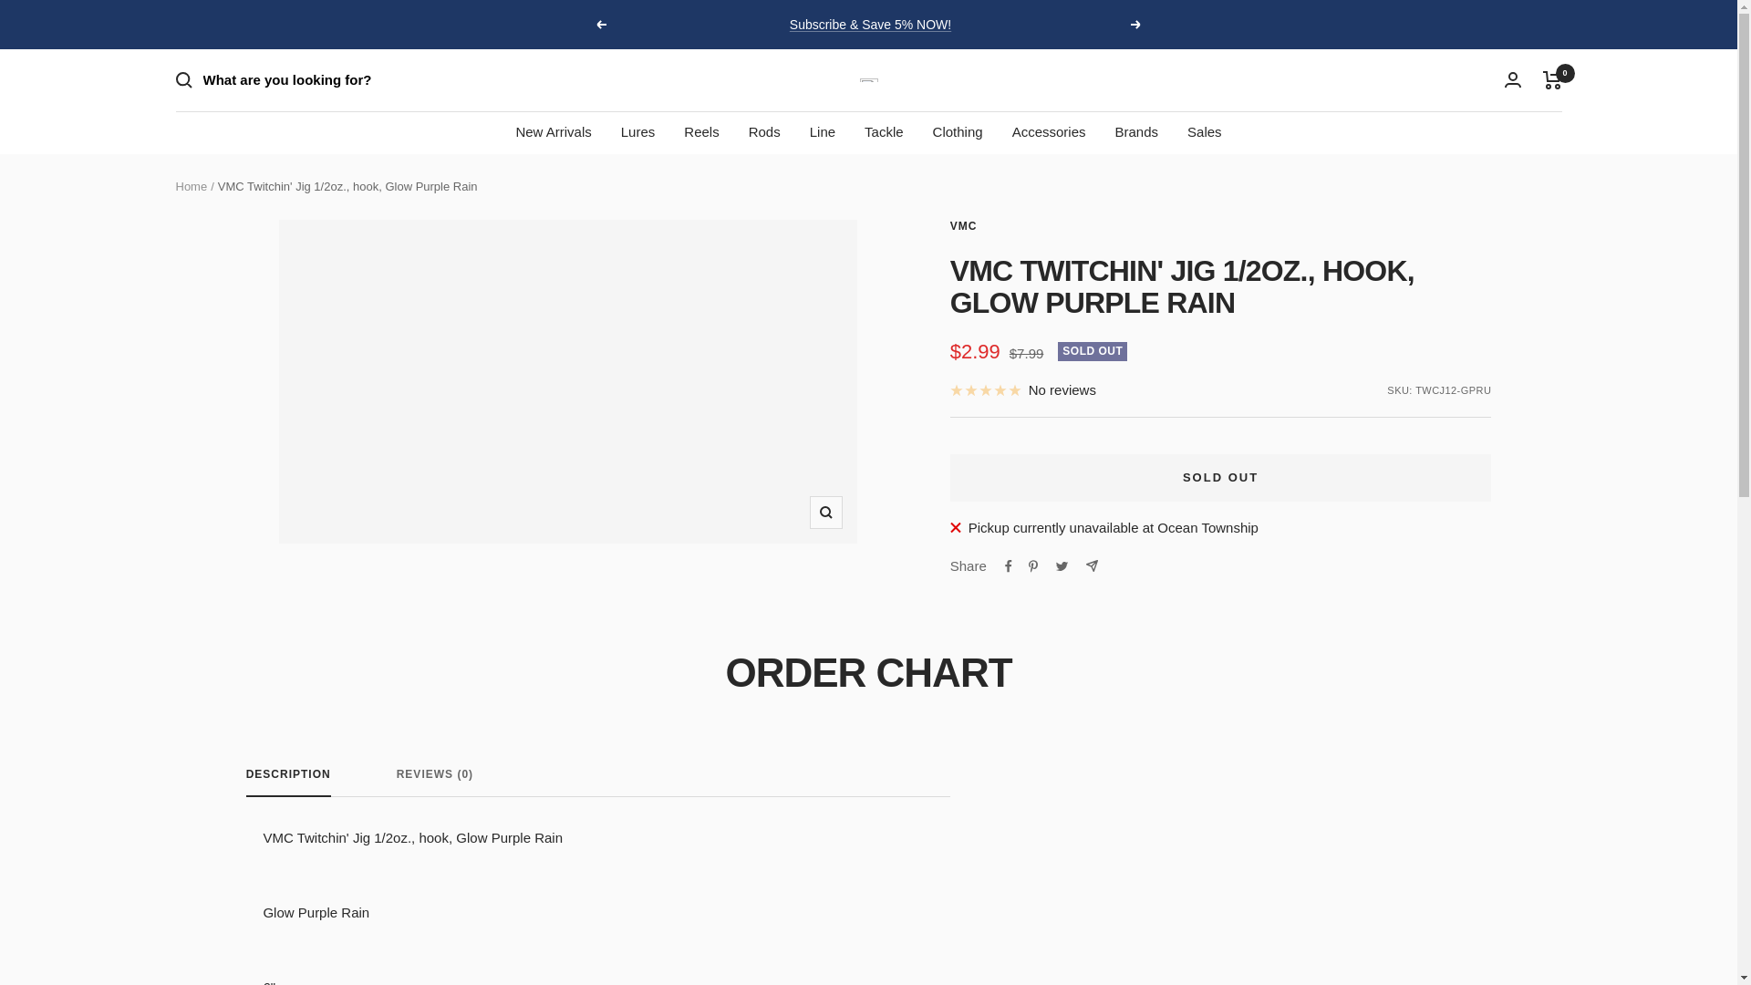  Describe the element at coordinates (884, 131) in the screenshot. I see `Tackle` at that location.